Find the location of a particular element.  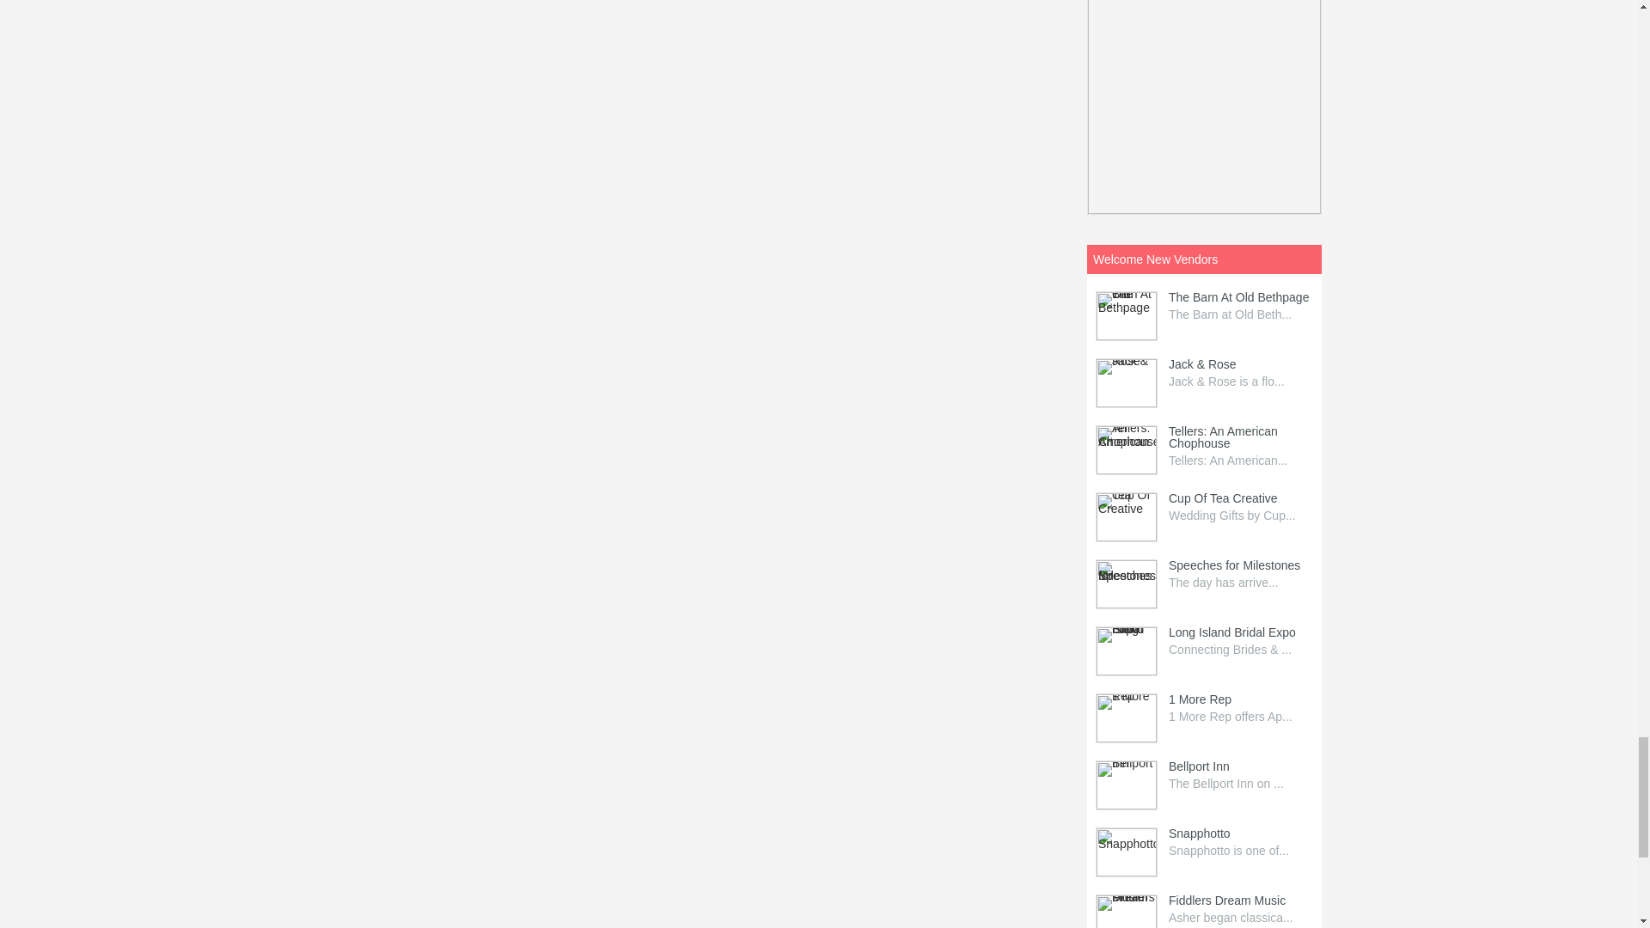

Speeches for Milestones is located at coordinates (1126, 584).